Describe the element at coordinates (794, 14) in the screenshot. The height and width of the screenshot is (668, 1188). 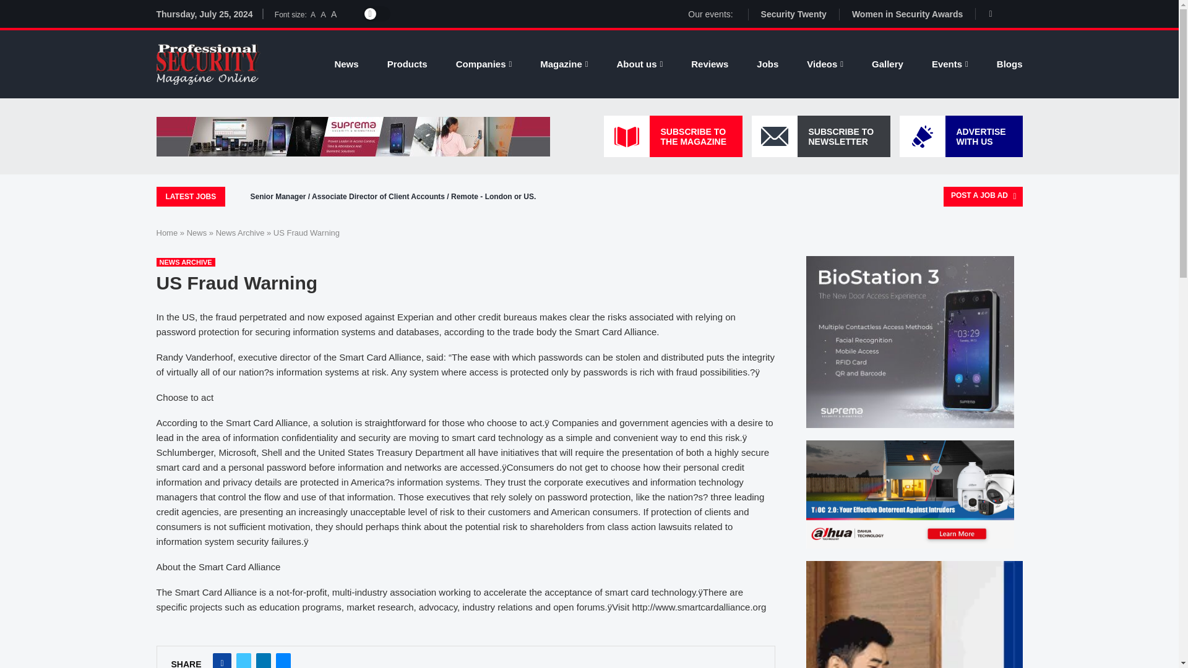
I see `Security Twenty` at that location.